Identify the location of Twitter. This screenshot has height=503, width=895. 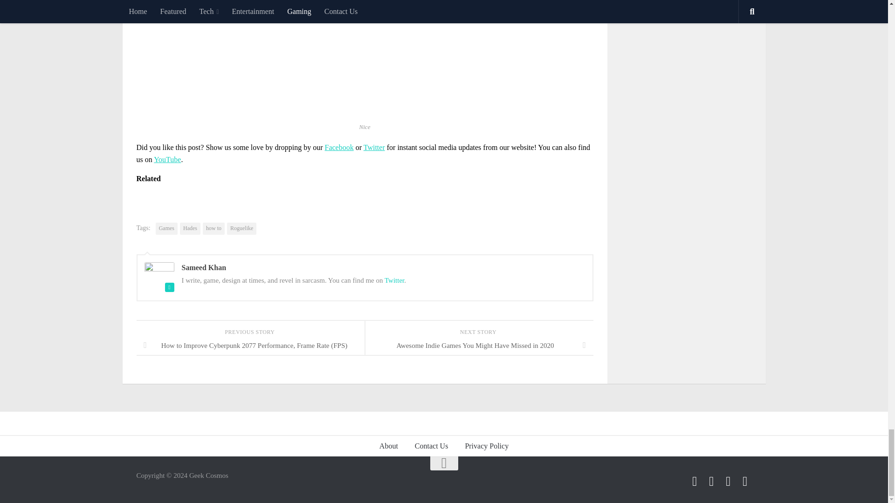
(374, 147).